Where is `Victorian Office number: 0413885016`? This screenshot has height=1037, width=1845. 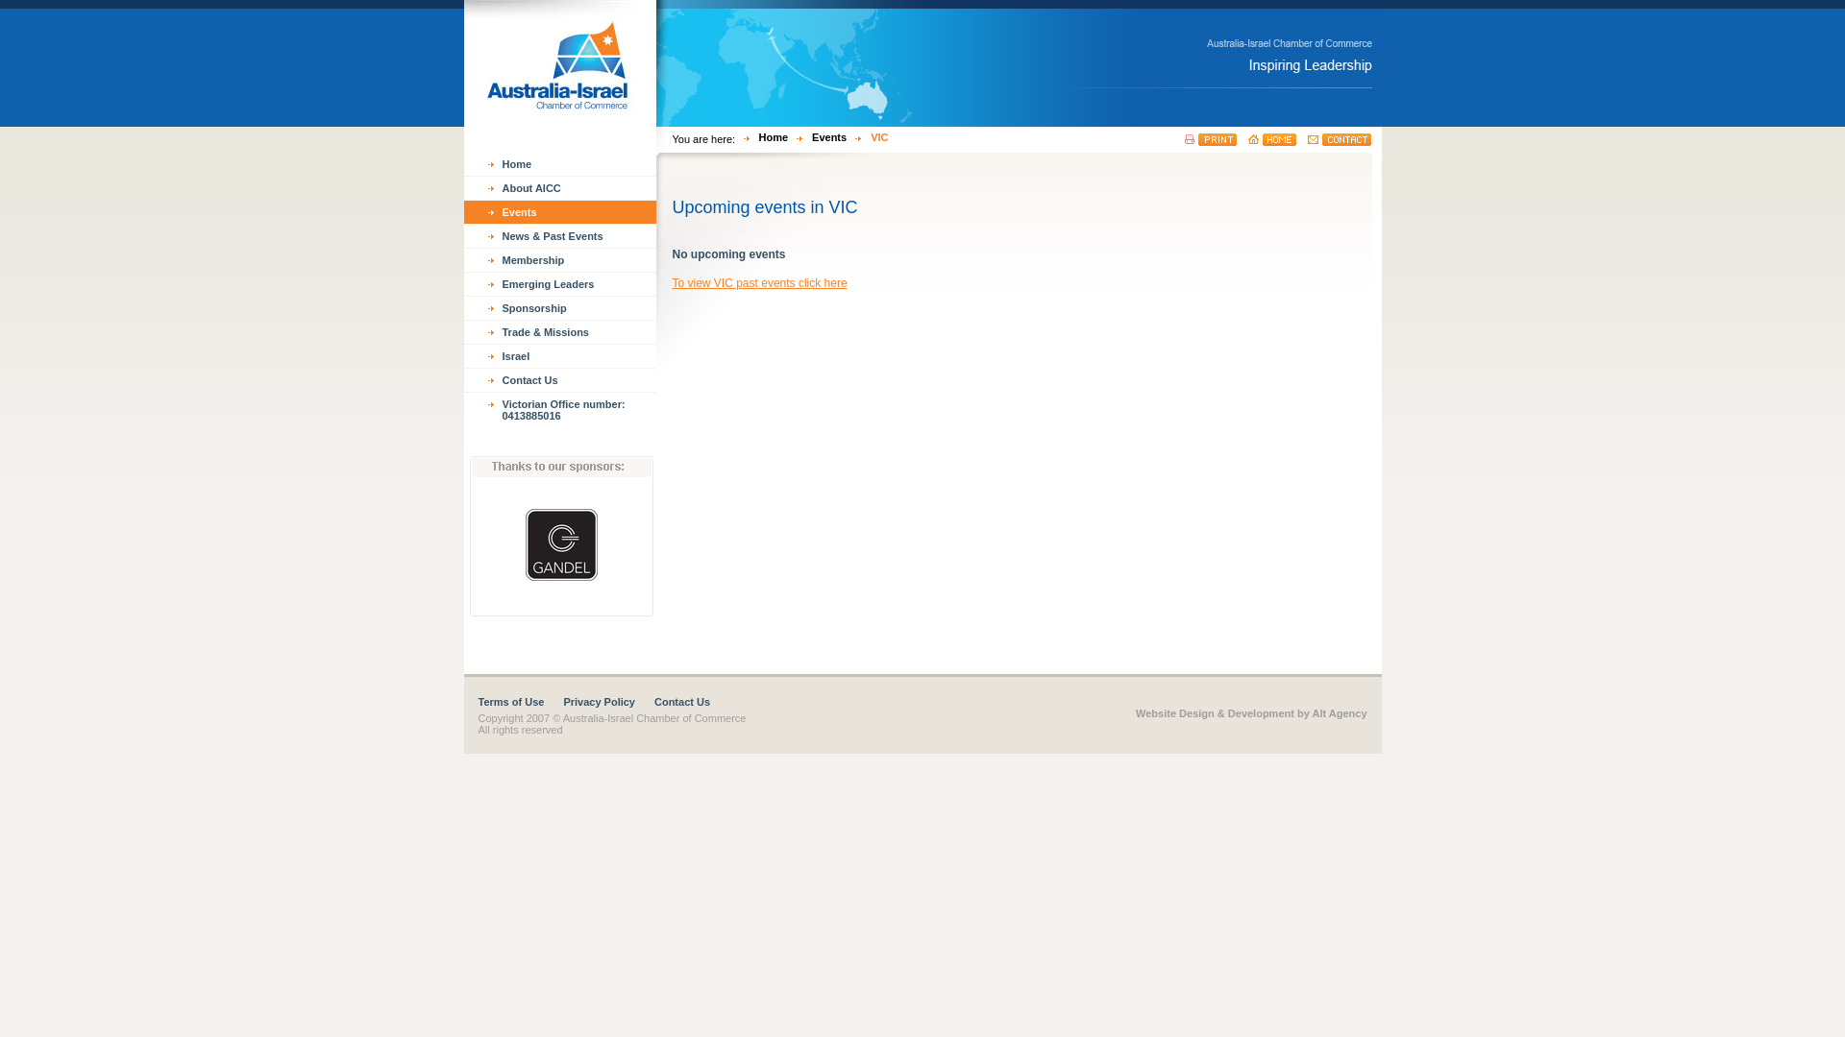
Victorian Office number: 0413885016 is located at coordinates (559, 410).